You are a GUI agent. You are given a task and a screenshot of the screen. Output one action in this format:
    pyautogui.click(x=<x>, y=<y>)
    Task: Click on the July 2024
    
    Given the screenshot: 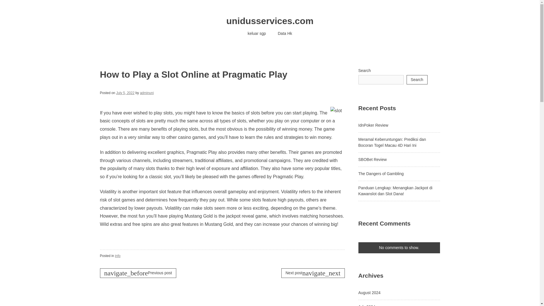 What is the action you would take?
    pyautogui.click(x=367, y=305)
    